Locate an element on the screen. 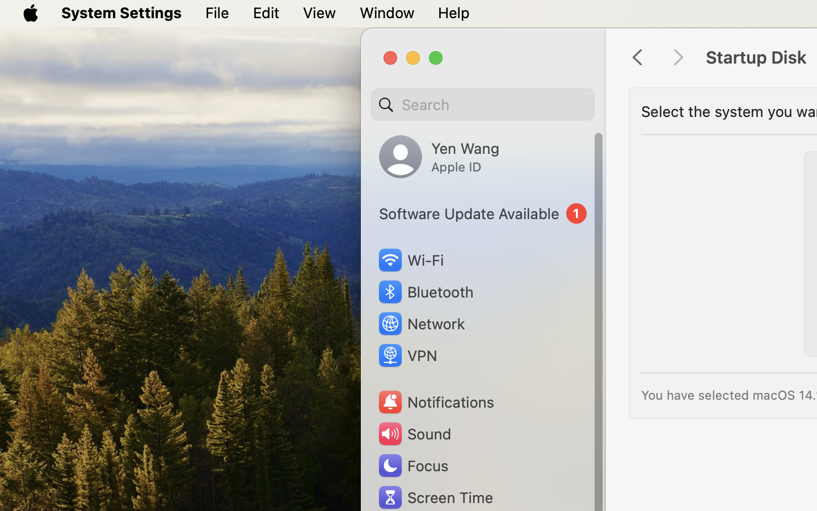 The image size is (817, 511). Yen Wang, Apple ID is located at coordinates (439, 157).